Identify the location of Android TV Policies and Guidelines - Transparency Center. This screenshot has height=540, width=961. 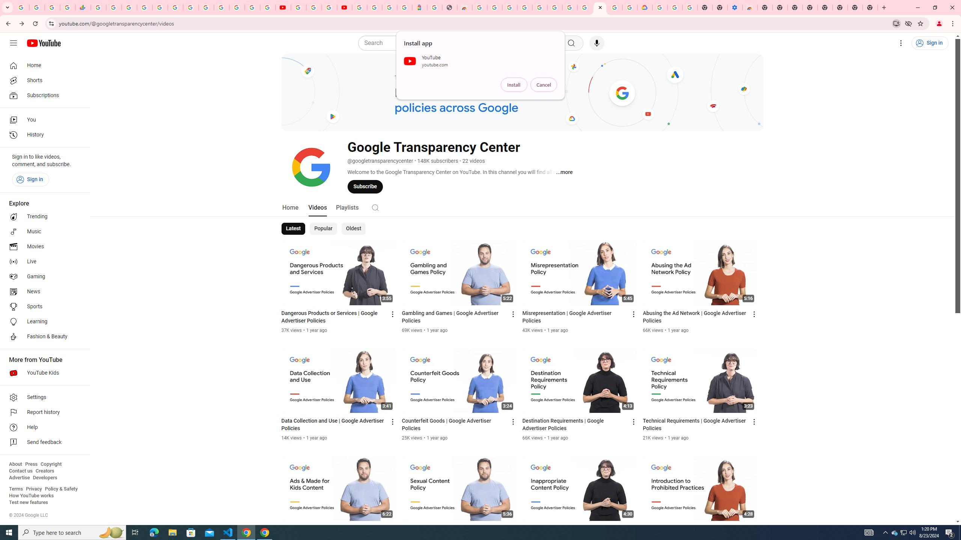
(585, 7).